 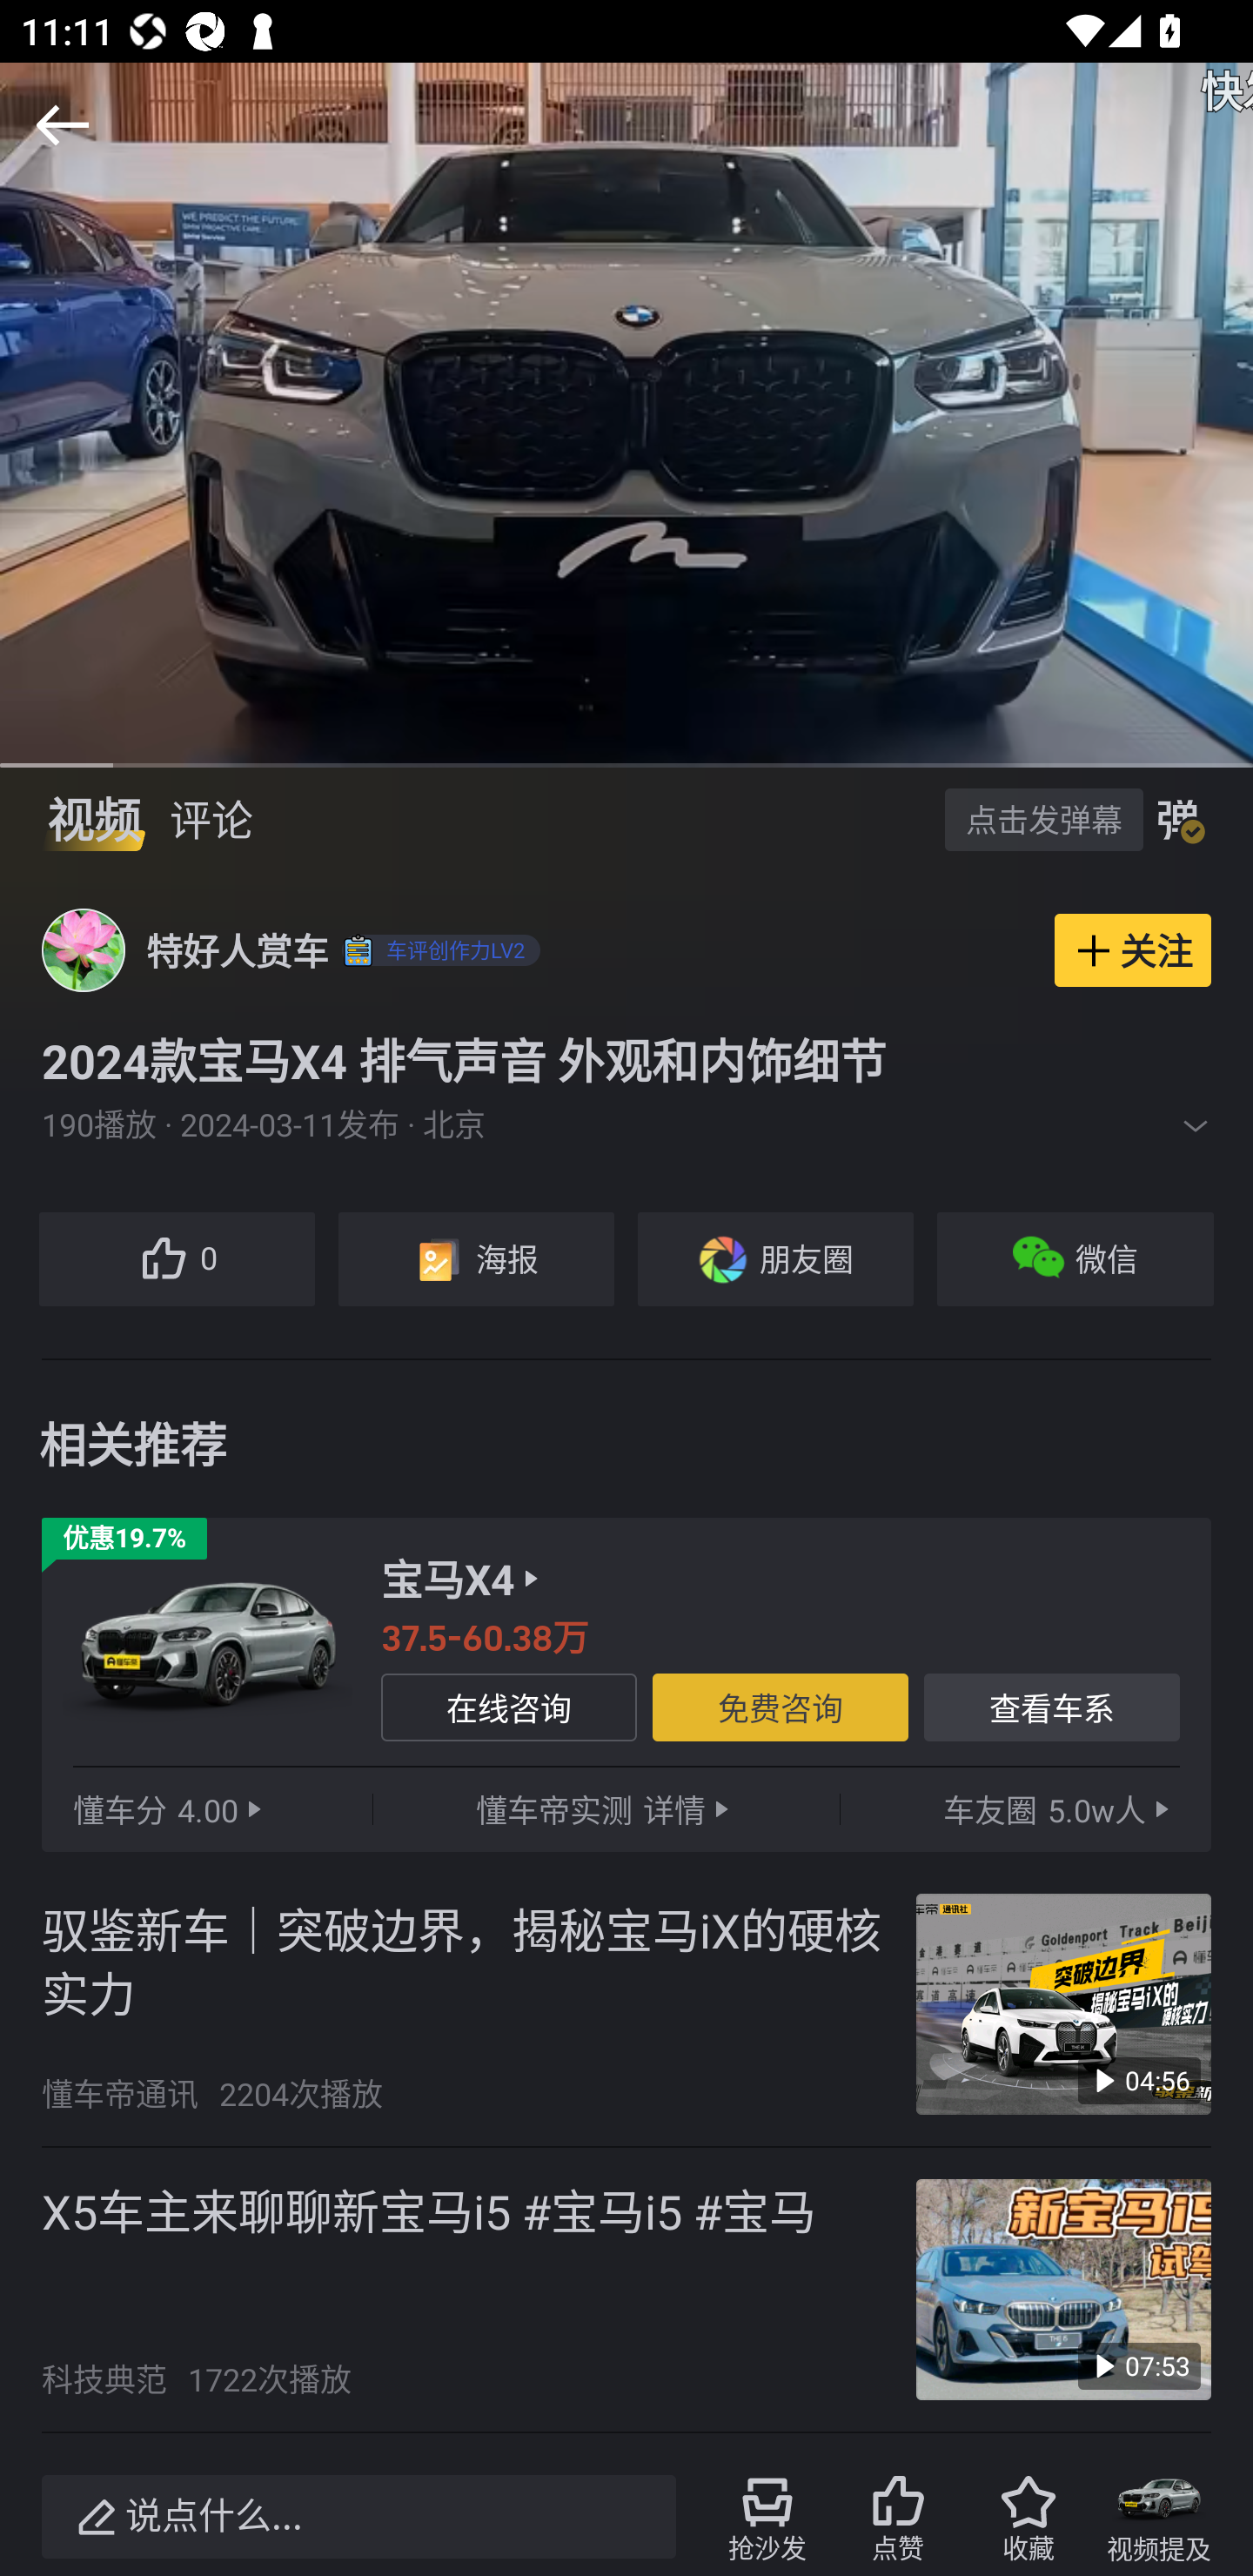 What do you see at coordinates (1196, 1125) in the screenshot?
I see `` at bounding box center [1196, 1125].